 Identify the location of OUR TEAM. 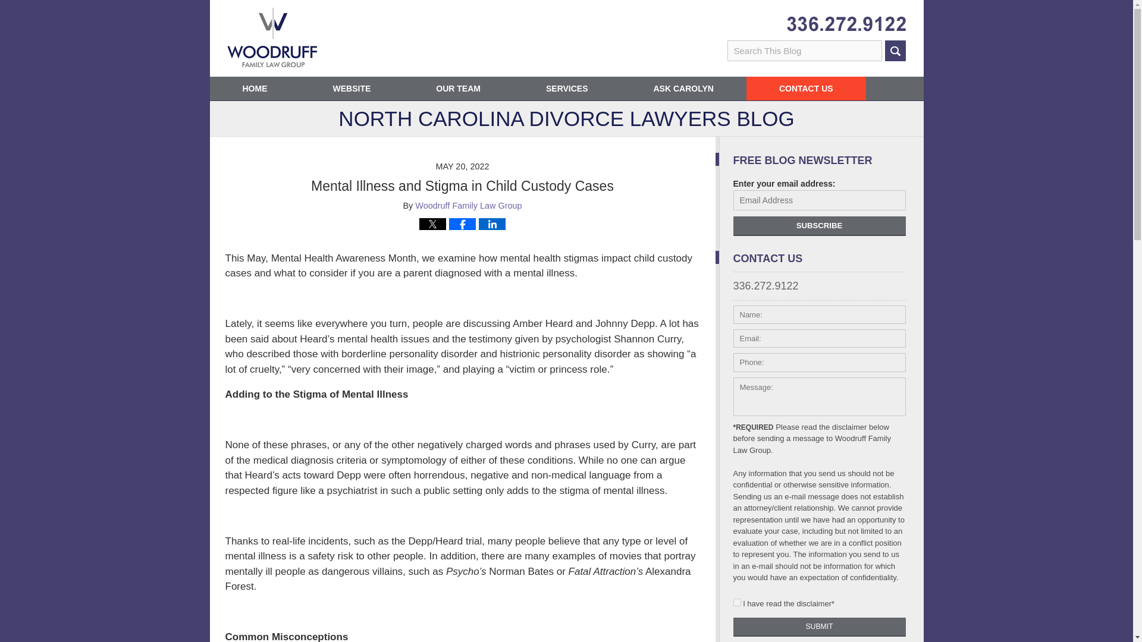
(458, 88).